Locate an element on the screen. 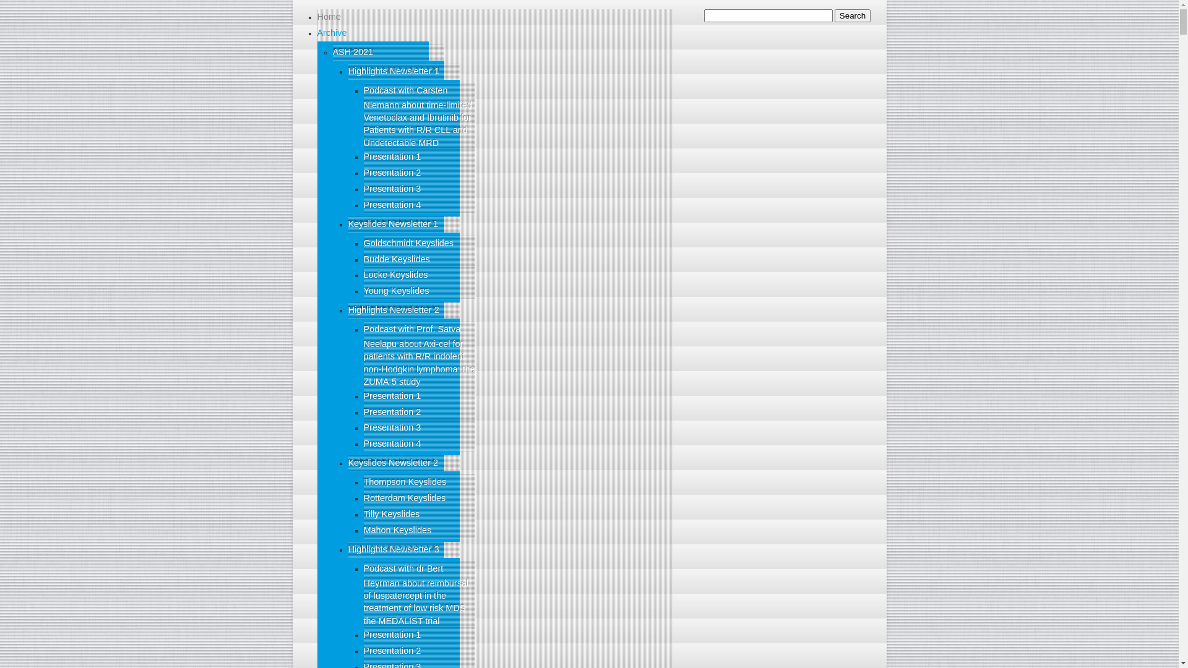 The image size is (1188, 668). Home is located at coordinates (329, 17).